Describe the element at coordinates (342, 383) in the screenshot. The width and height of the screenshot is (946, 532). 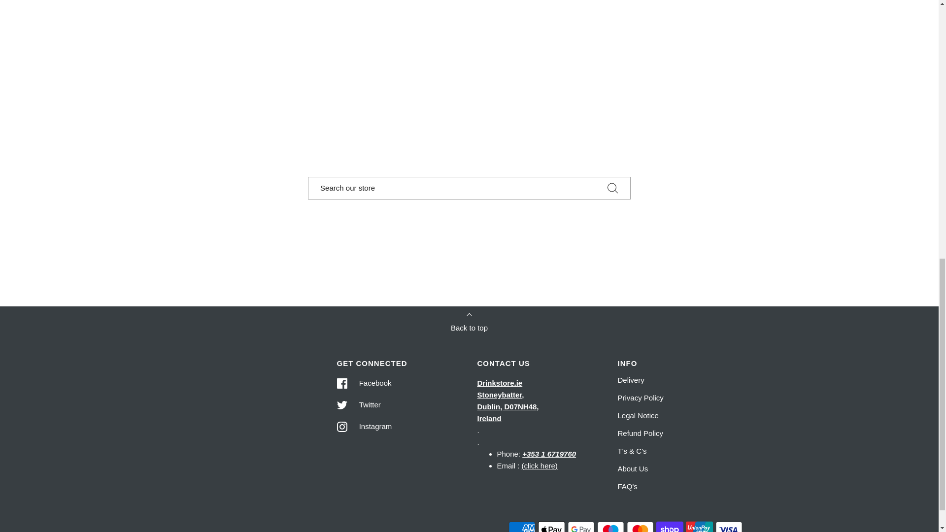
I see `Facebook icon` at that location.